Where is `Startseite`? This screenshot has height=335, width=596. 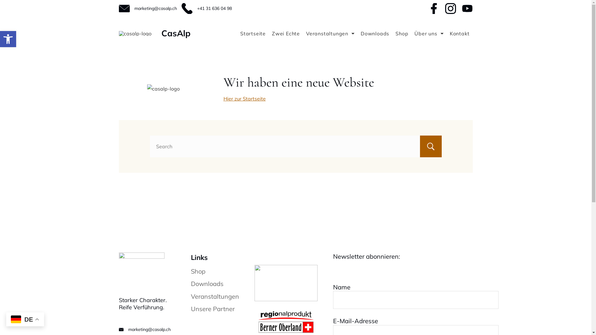
Startseite is located at coordinates (253, 33).